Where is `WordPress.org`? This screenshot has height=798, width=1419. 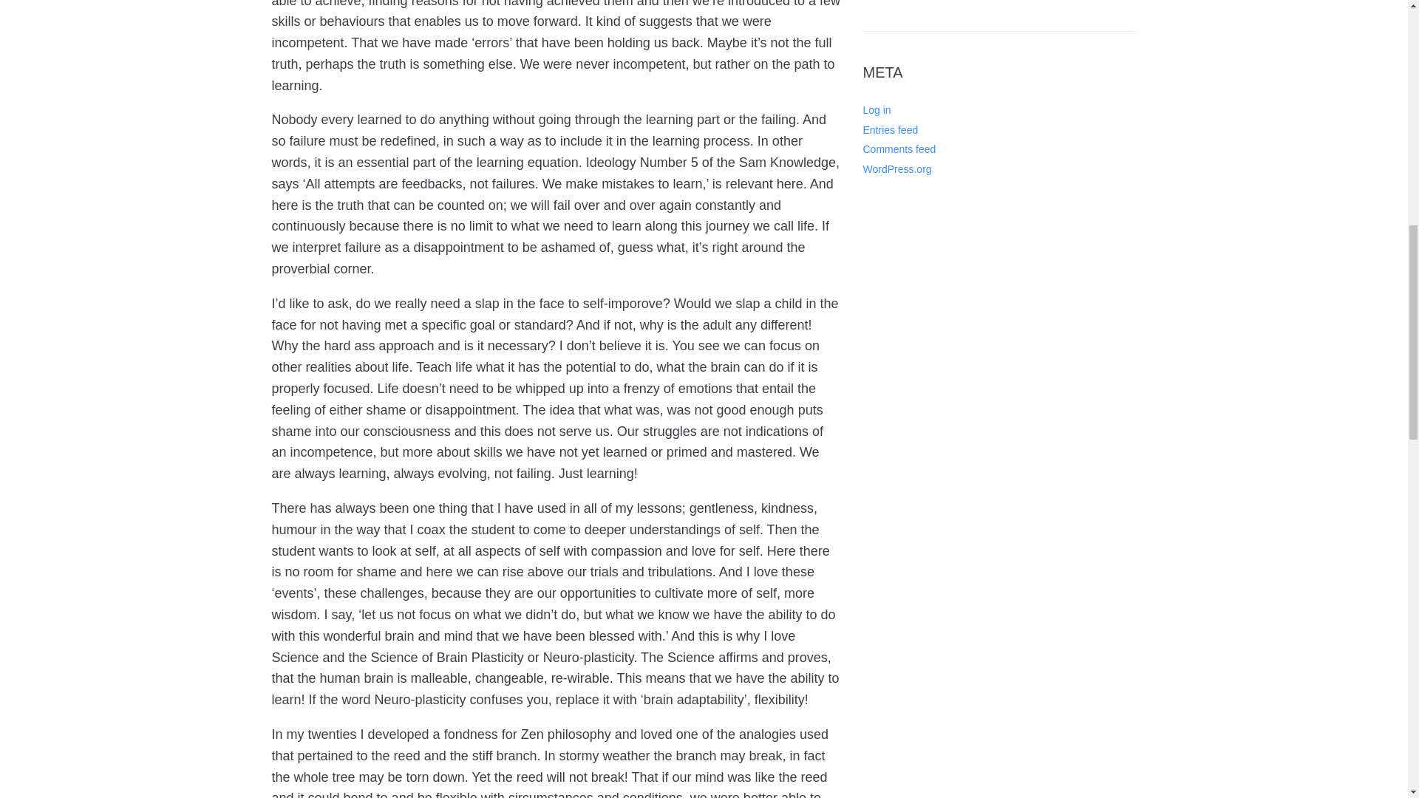 WordPress.org is located at coordinates (897, 168).